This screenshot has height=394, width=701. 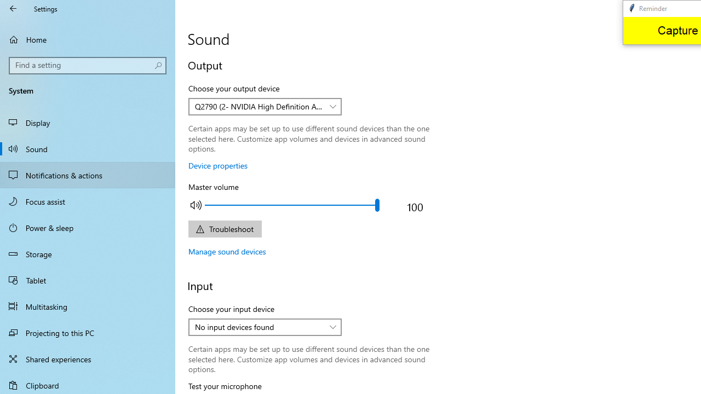 What do you see at coordinates (196, 205) in the screenshot?
I see `Mute master volume` at bounding box center [196, 205].